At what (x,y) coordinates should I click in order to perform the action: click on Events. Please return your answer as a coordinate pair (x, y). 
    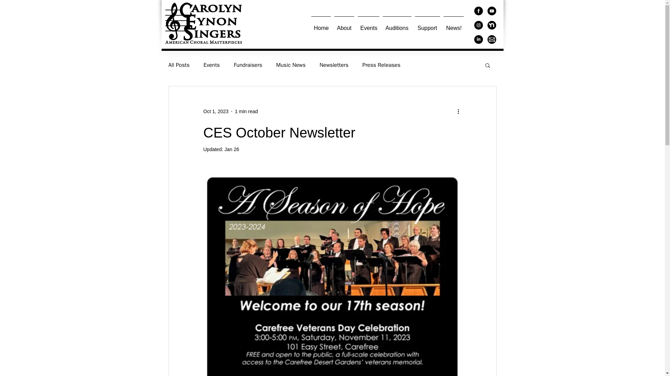
    Looking at the image, I should click on (211, 65).